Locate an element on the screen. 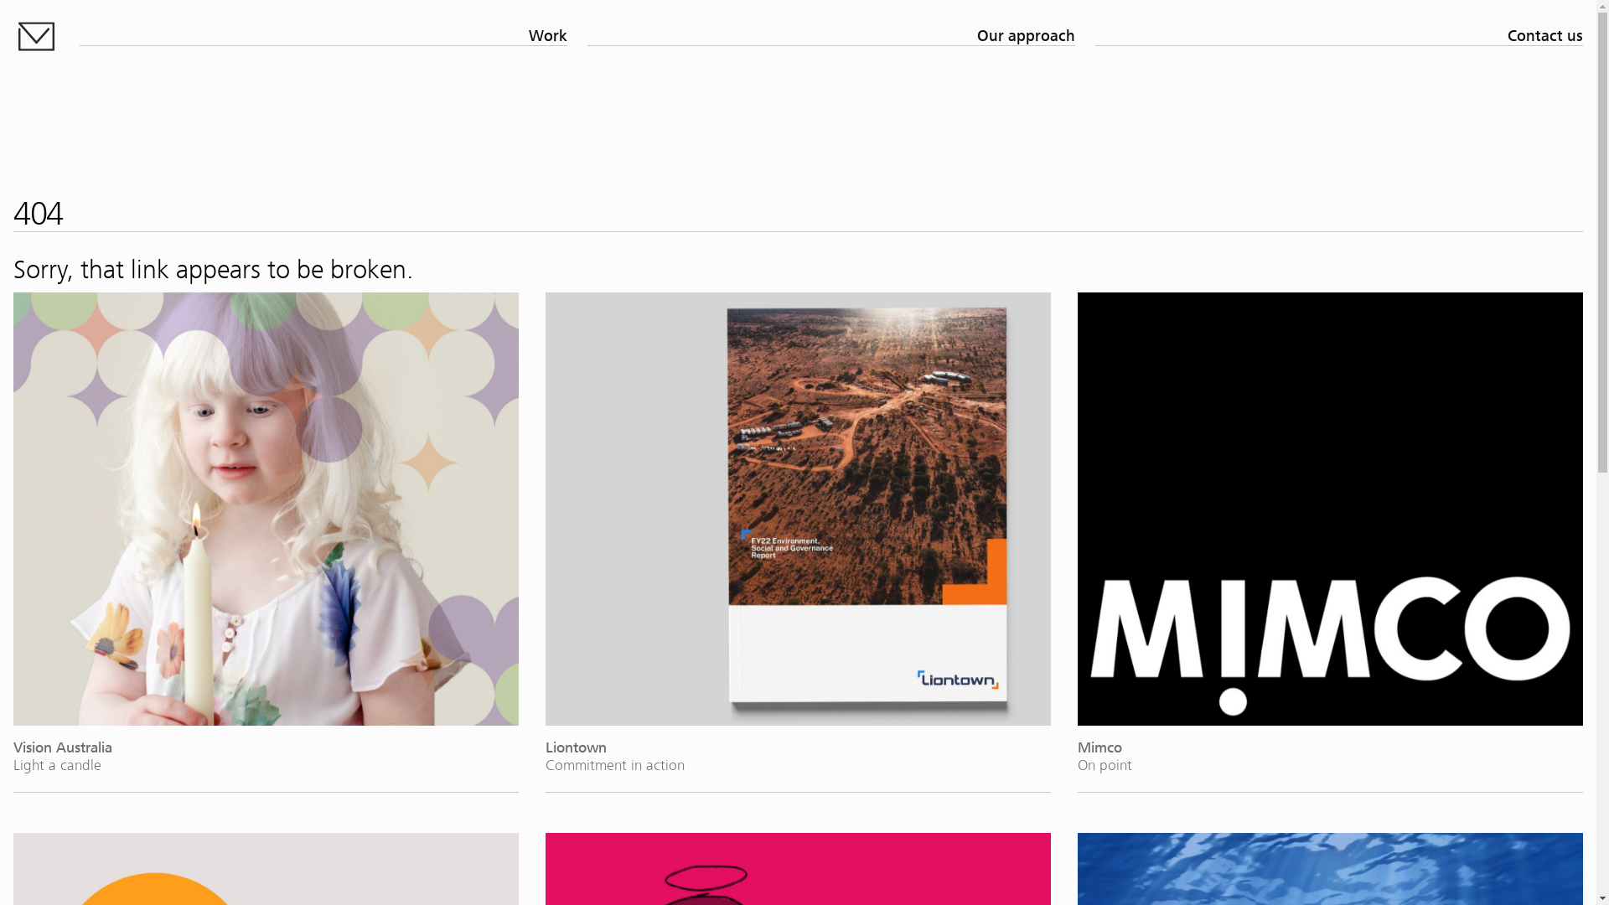 The height and width of the screenshot is (905, 1609). Mimco
On point is located at coordinates (1331, 533).